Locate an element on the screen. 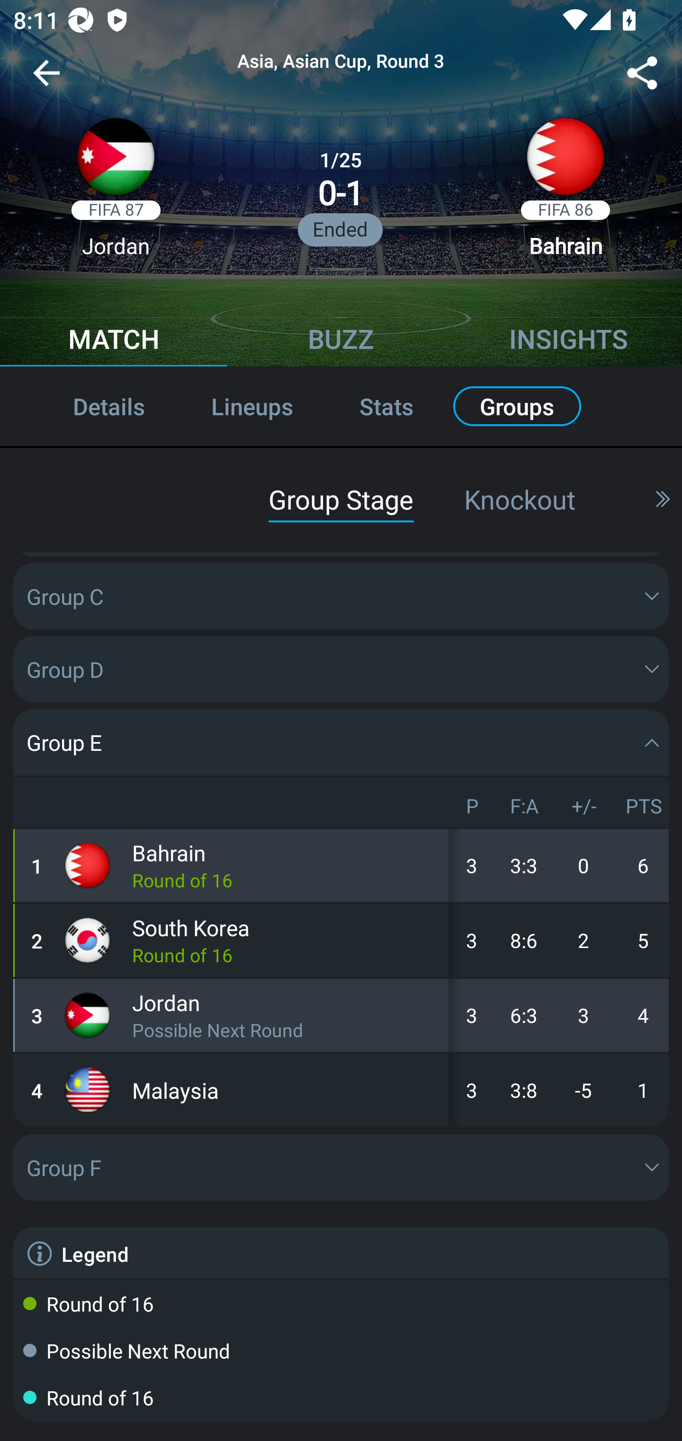  INSIGHTS is located at coordinates (568, 341).